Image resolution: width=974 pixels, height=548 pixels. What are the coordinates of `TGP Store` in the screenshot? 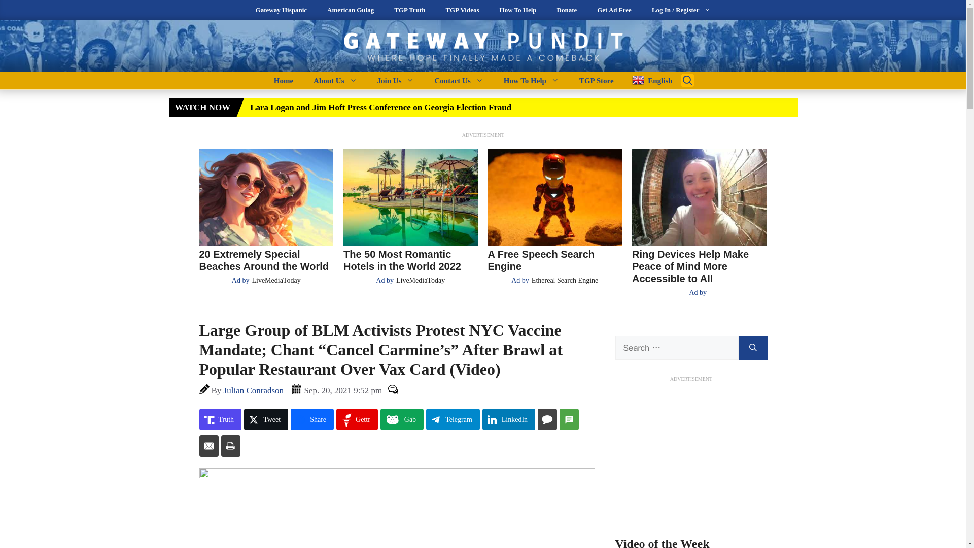 It's located at (597, 80).